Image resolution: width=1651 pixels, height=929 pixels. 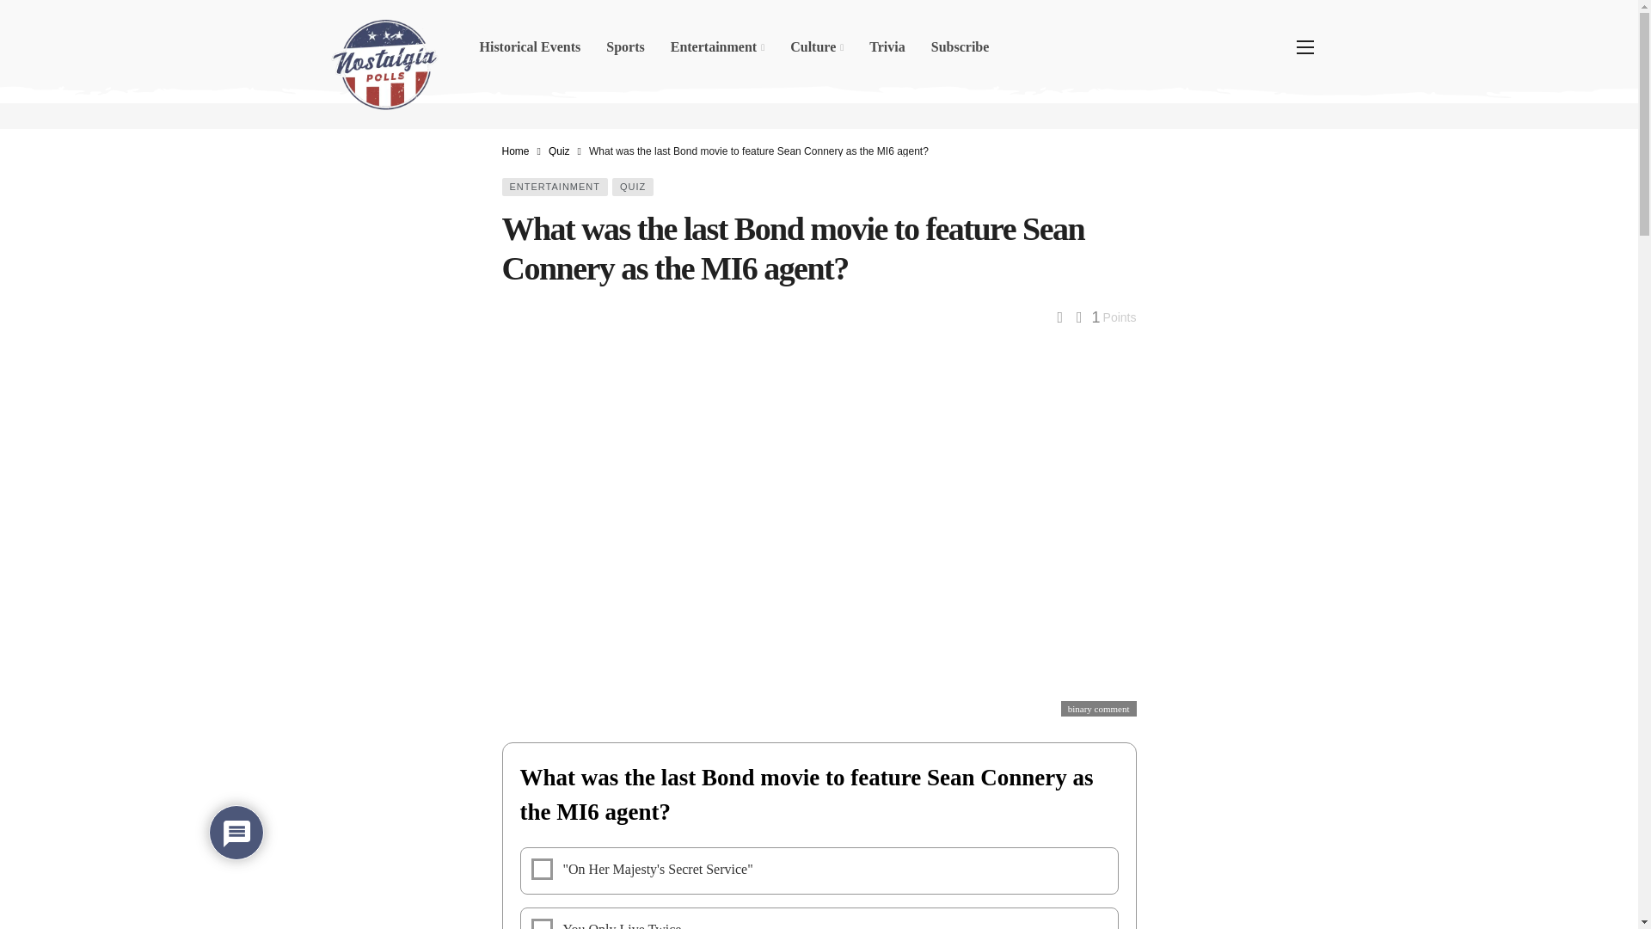 I want to click on Home, so click(x=516, y=151).